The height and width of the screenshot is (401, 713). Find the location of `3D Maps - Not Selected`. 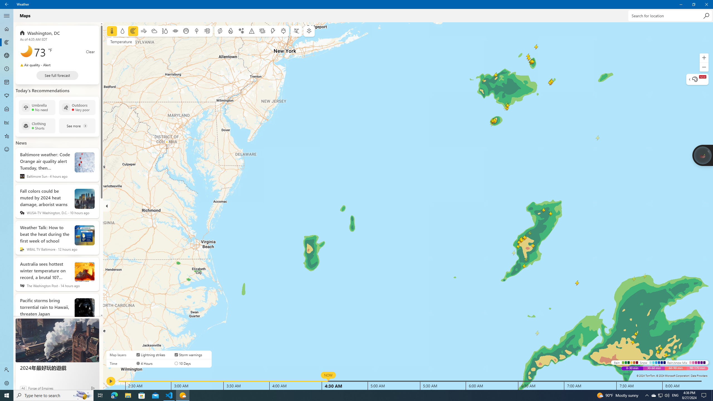

3D Maps - Not Selected is located at coordinates (7, 56).